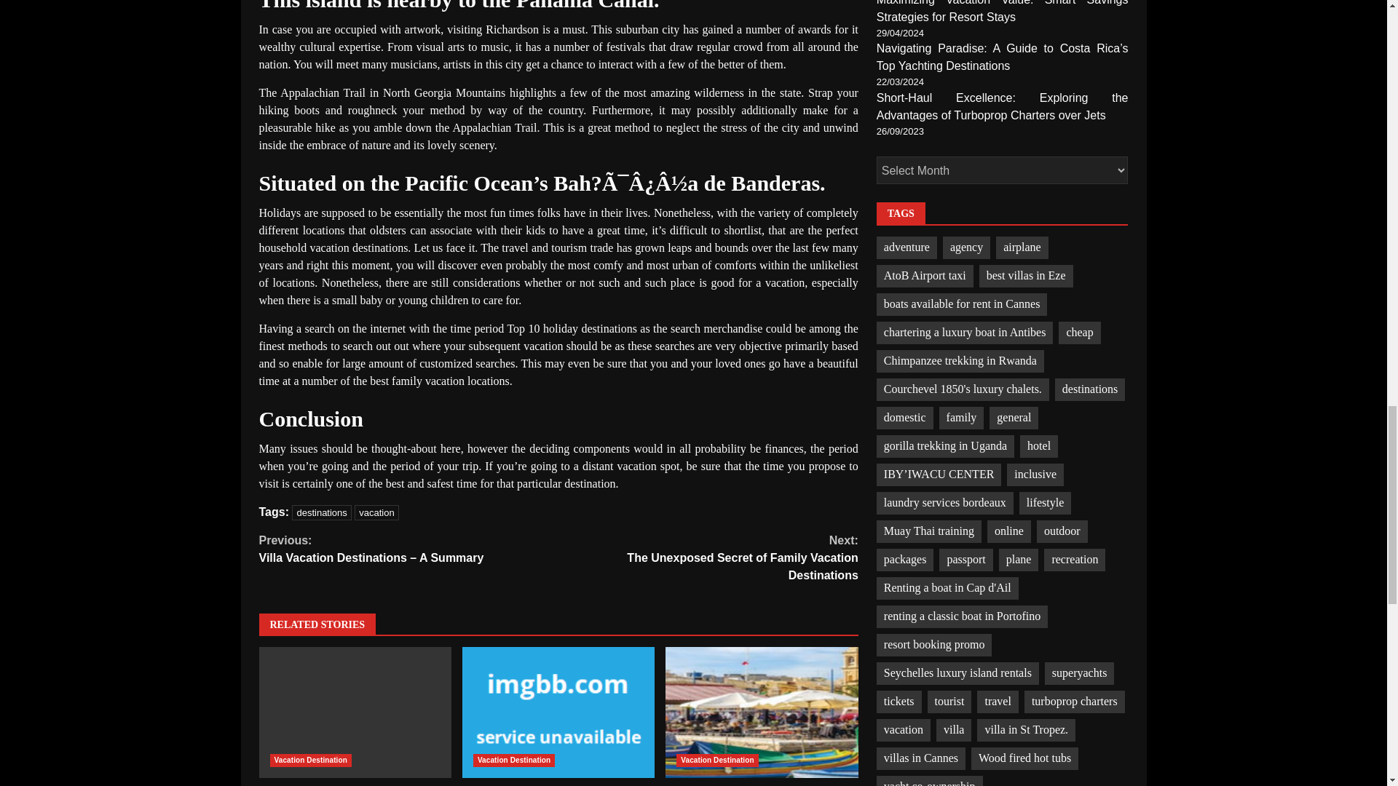  Describe the element at coordinates (355, 712) in the screenshot. I see `An Unbiased View of Vacation Destination Award` at that location.